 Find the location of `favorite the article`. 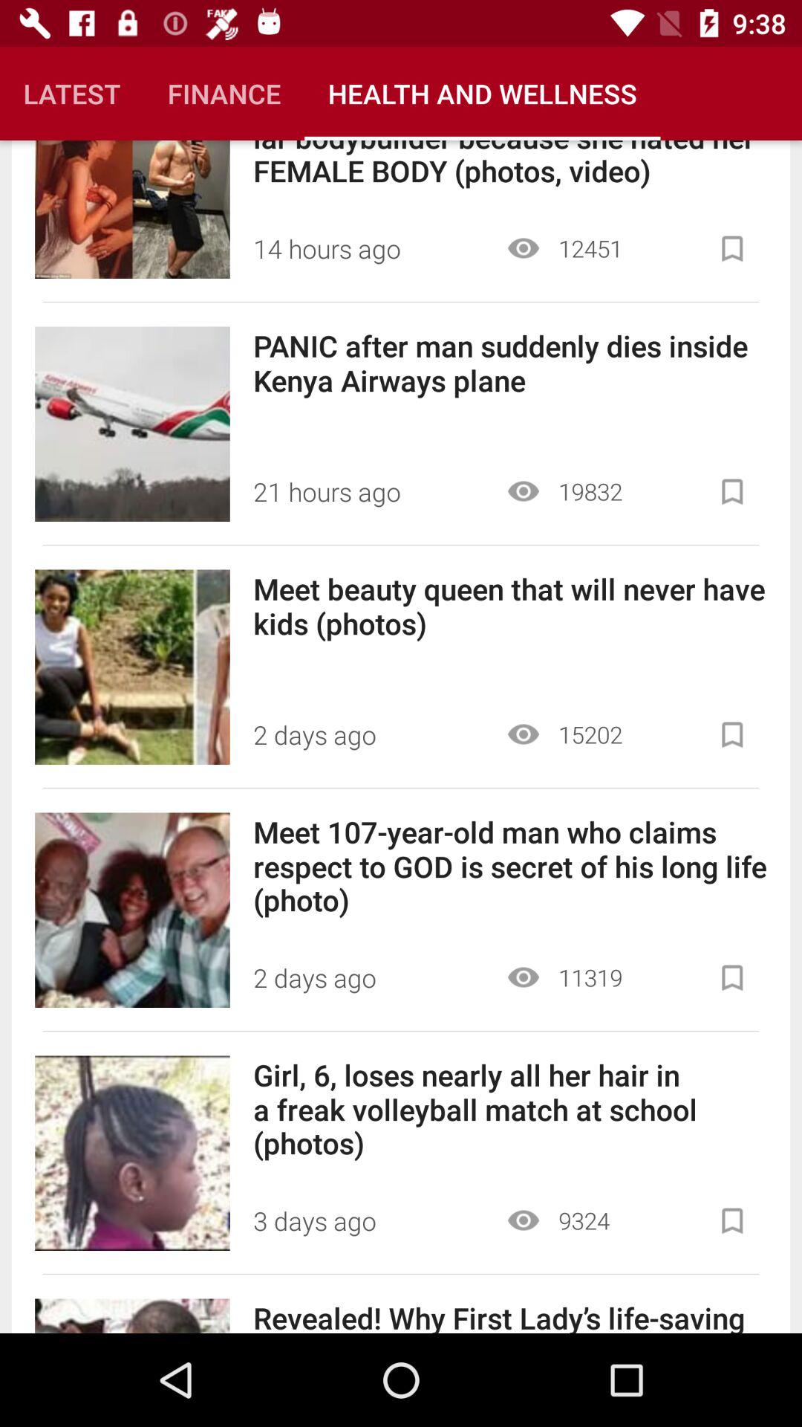

favorite the article is located at coordinates (732, 734).